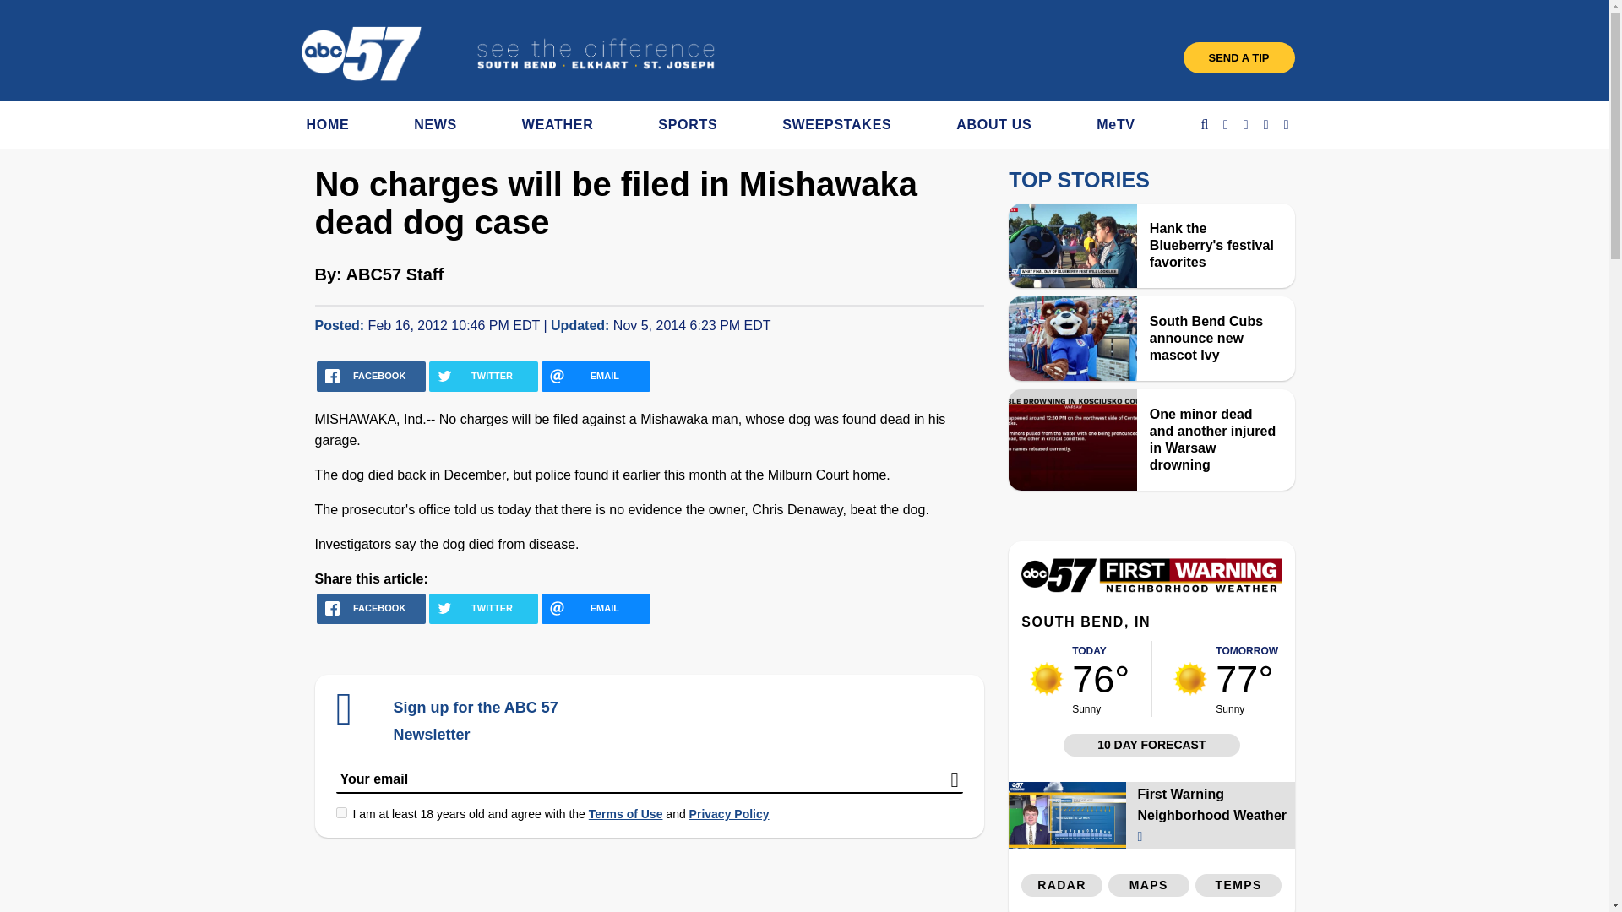  What do you see at coordinates (1189, 679) in the screenshot?
I see `weather` at bounding box center [1189, 679].